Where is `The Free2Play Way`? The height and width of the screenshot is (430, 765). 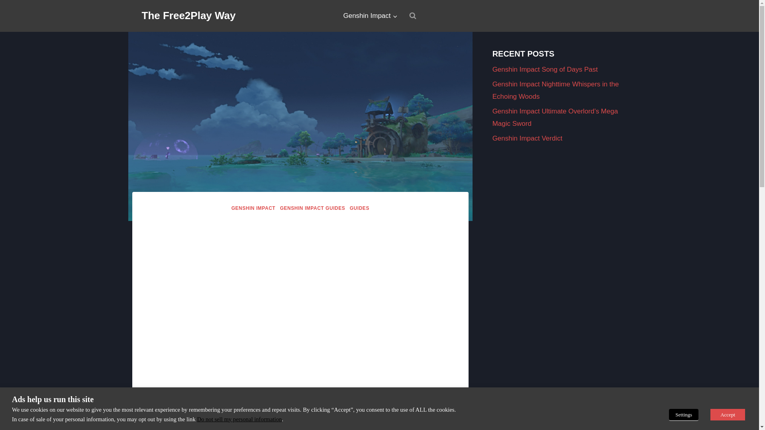 The Free2Play Way is located at coordinates (188, 16).